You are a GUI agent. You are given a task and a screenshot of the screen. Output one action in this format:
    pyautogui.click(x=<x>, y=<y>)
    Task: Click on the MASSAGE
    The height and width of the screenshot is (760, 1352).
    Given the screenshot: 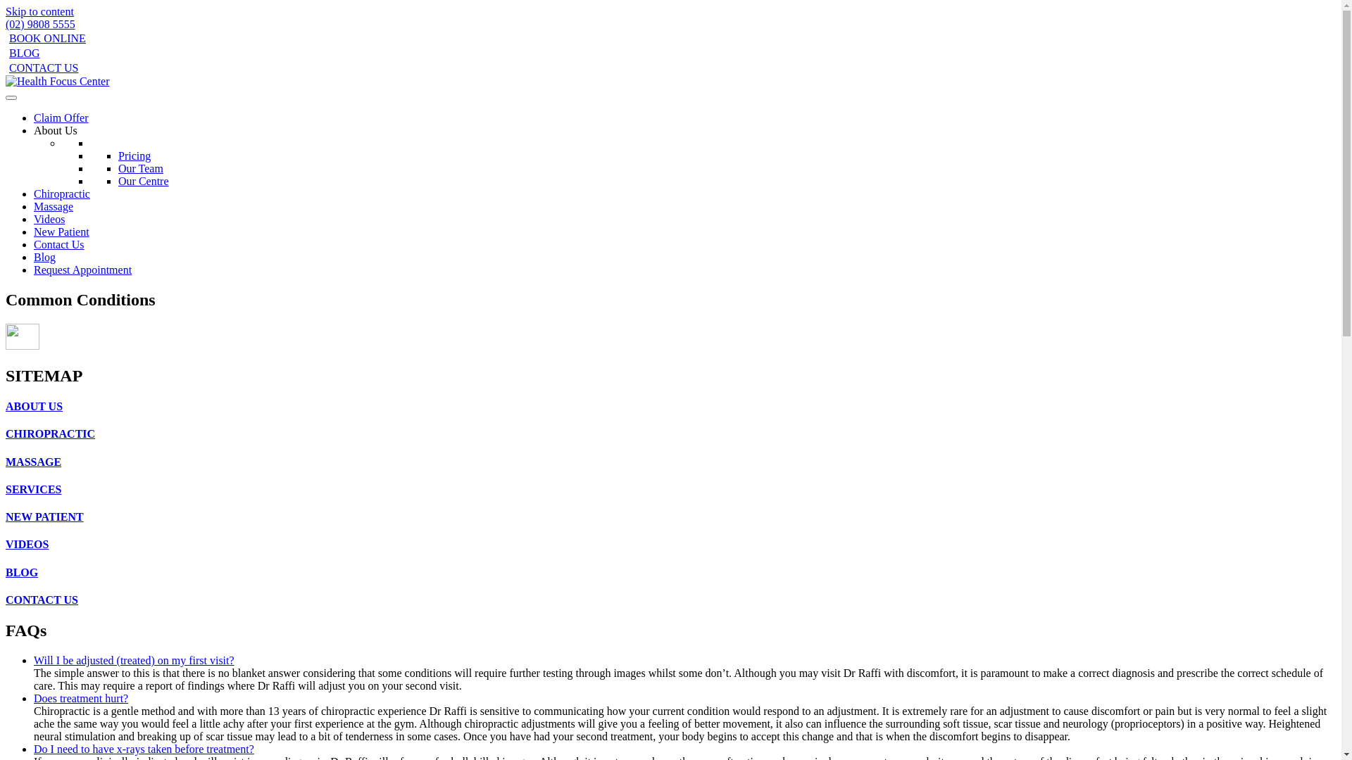 What is the action you would take?
    pyautogui.click(x=670, y=462)
    